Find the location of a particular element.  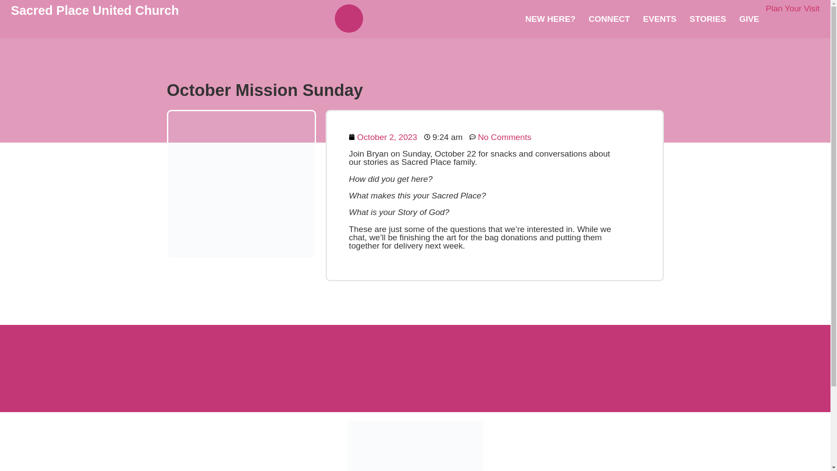

Plan Your Visit is located at coordinates (793, 8).